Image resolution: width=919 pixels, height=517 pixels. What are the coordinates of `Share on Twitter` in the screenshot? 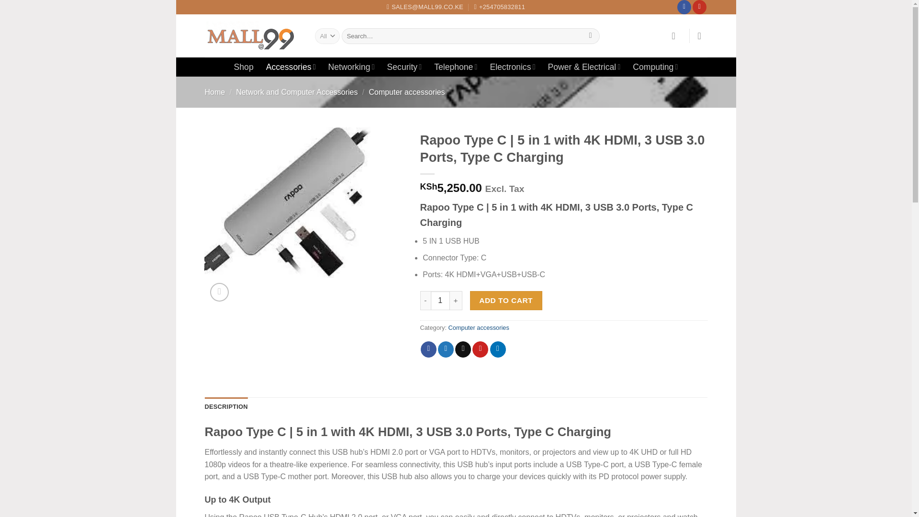 It's located at (446, 349).